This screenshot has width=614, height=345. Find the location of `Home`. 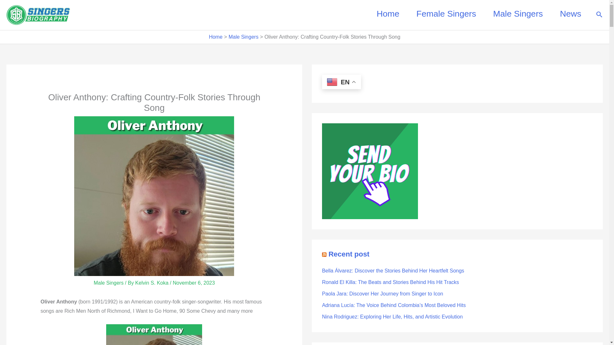

Home is located at coordinates (388, 13).